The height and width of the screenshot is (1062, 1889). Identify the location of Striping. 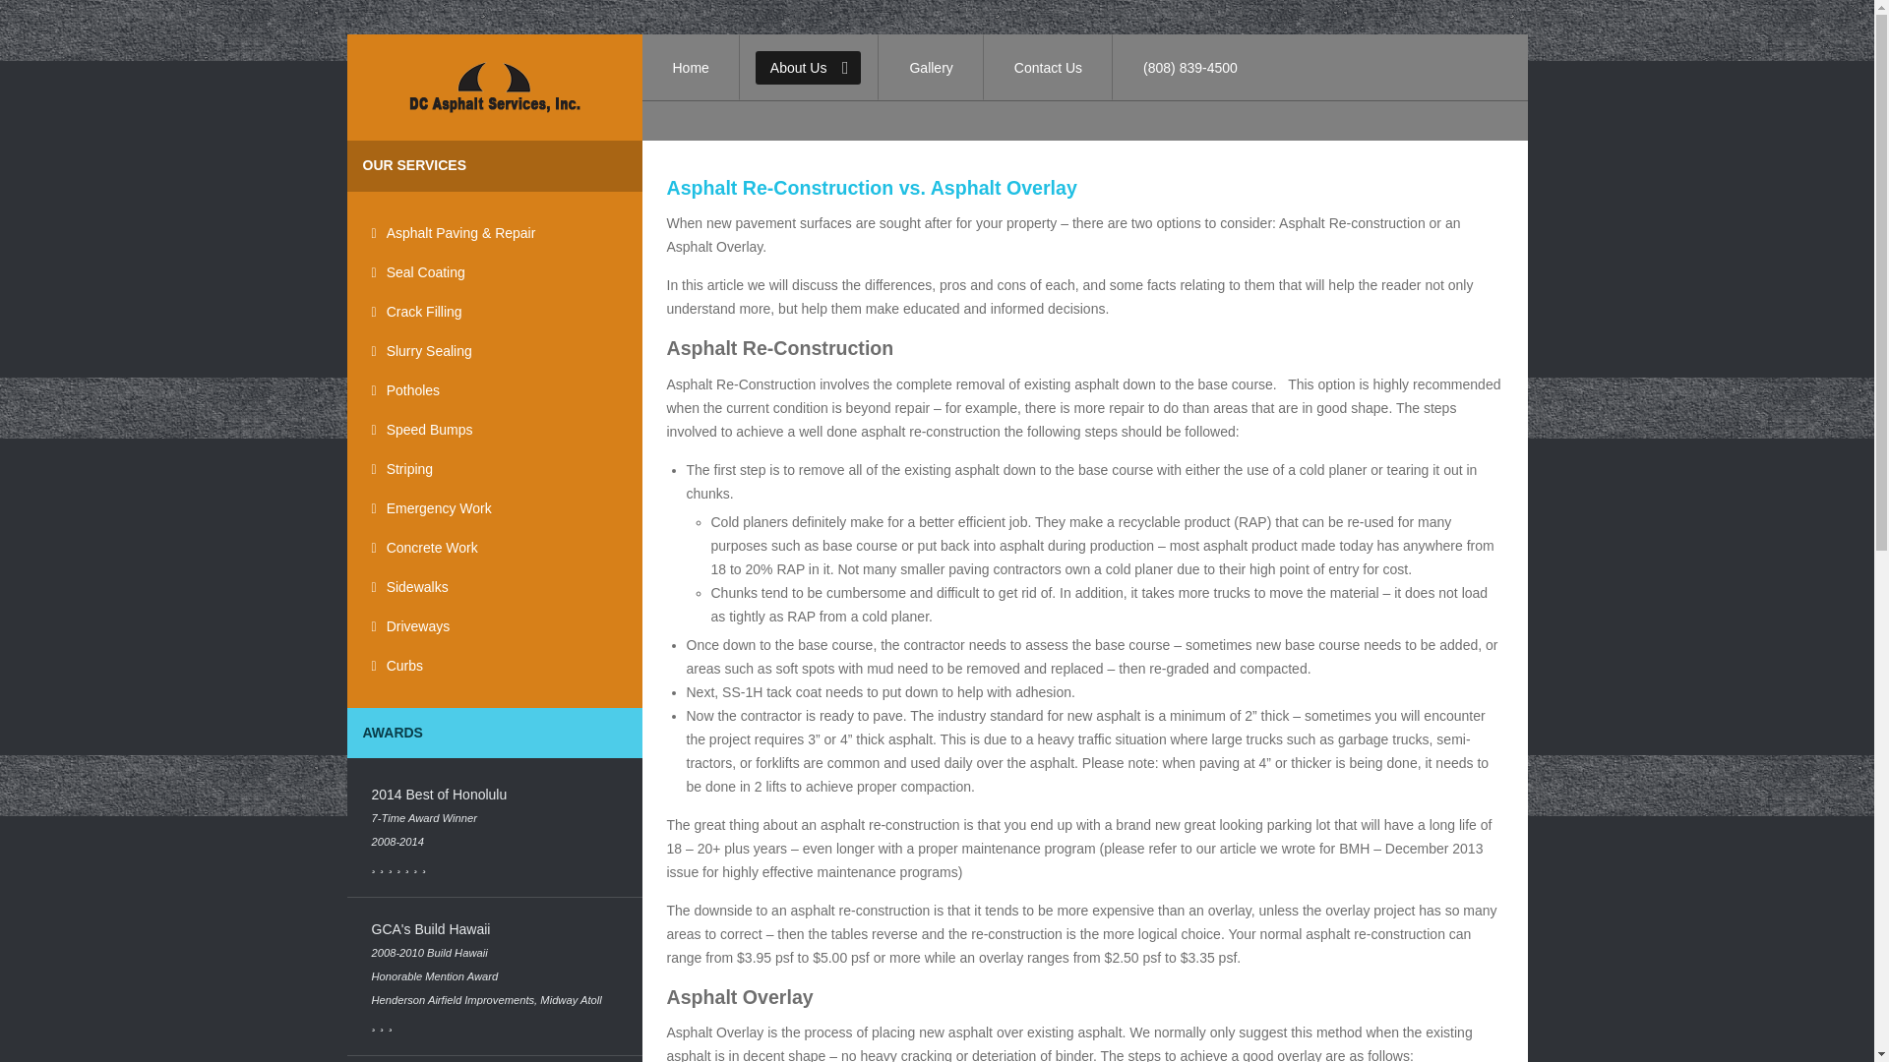
(494, 469).